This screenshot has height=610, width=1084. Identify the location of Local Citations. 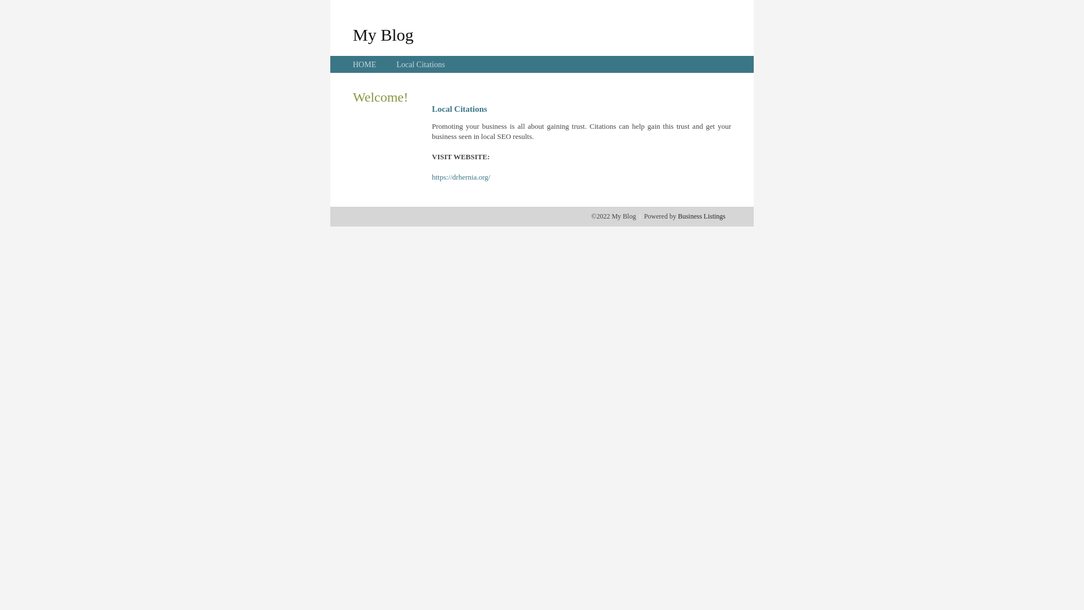
(421, 64).